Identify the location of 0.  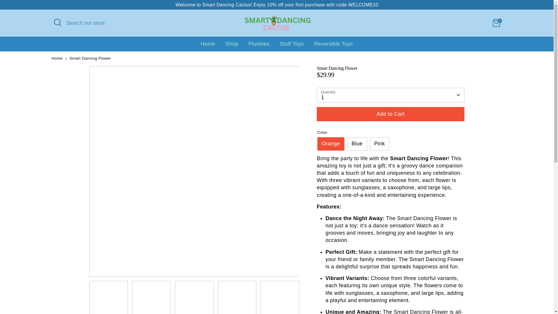
(496, 23).